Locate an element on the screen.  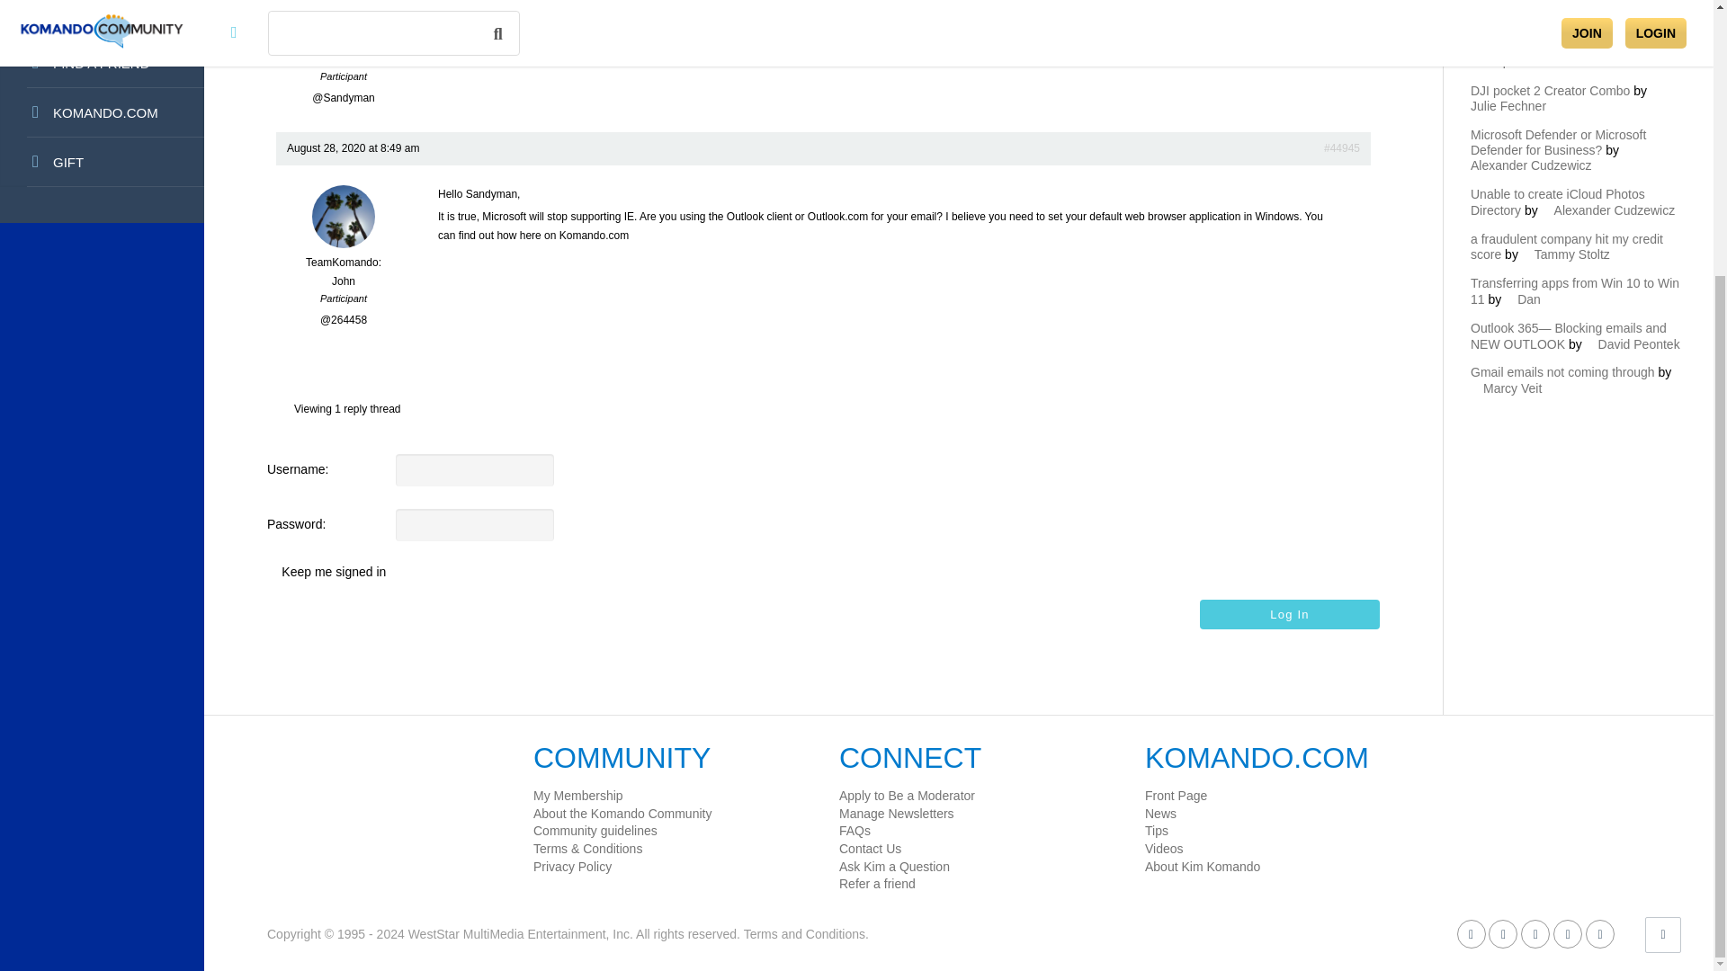
View David Morris's profile is located at coordinates (1597, 4).